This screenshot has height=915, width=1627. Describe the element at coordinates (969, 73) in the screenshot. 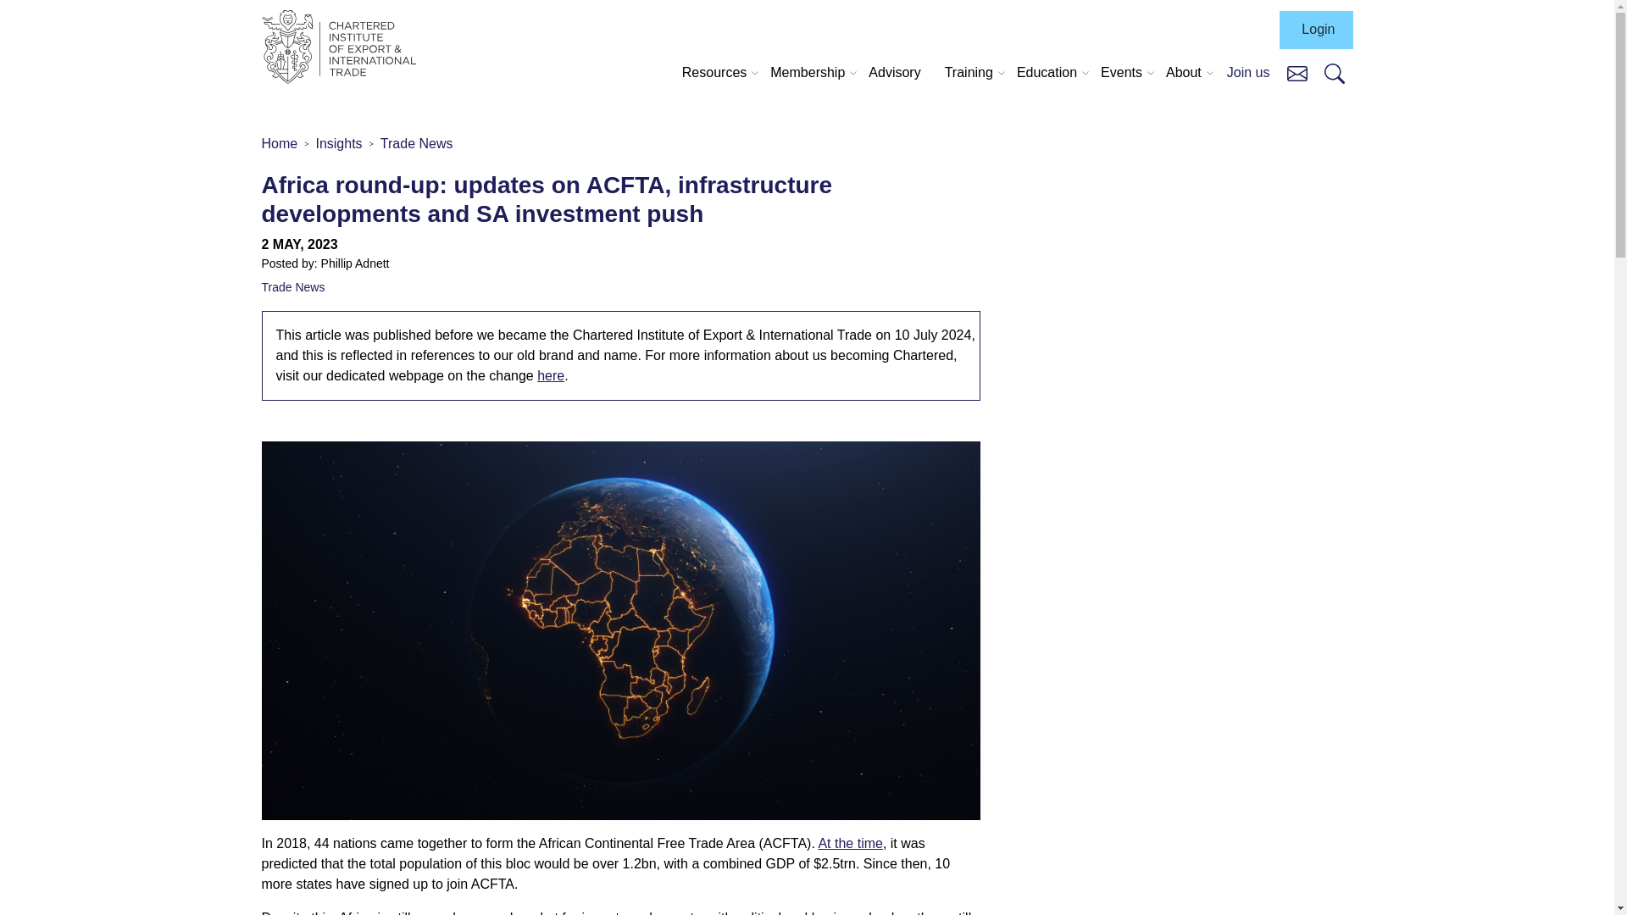

I see `Training` at that location.